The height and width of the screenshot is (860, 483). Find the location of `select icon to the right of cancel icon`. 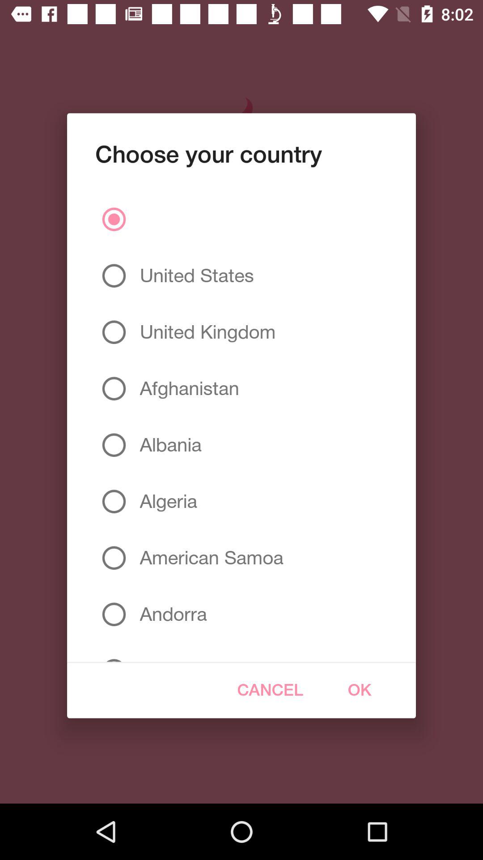

select icon to the right of cancel icon is located at coordinates (360, 690).